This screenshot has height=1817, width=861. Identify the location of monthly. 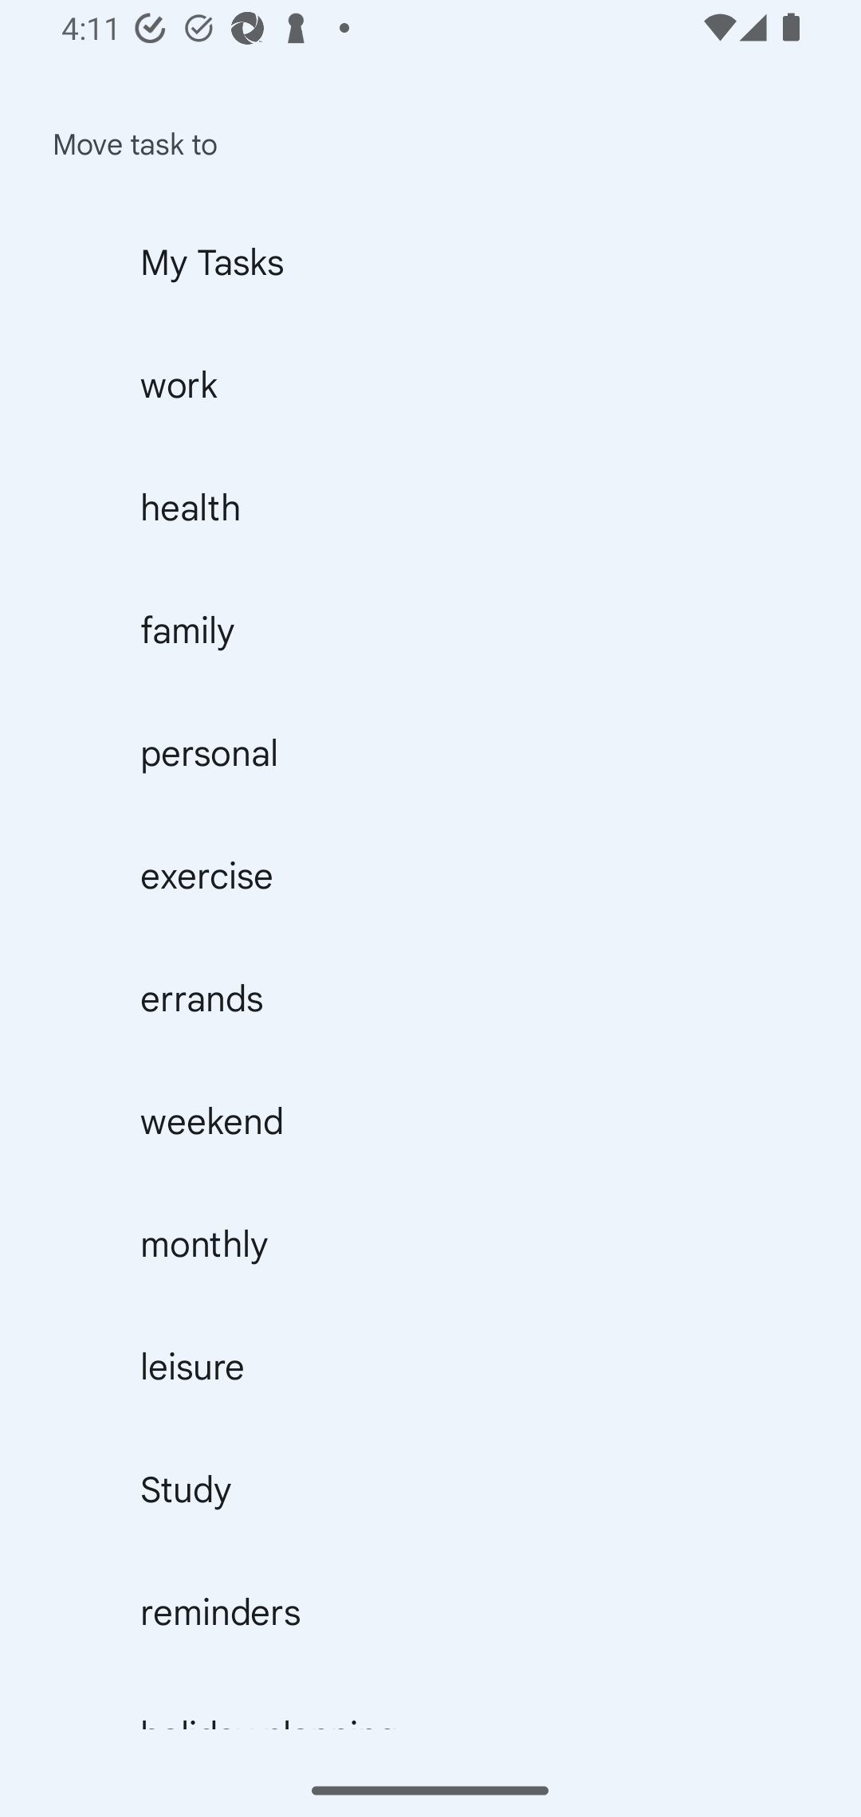
(431, 1243).